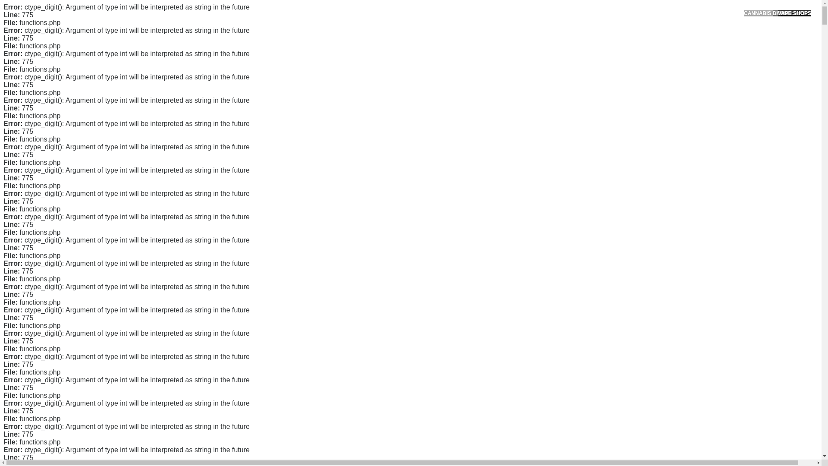 Image resolution: width=828 pixels, height=466 pixels. I want to click on Log in, so click(557, 335).